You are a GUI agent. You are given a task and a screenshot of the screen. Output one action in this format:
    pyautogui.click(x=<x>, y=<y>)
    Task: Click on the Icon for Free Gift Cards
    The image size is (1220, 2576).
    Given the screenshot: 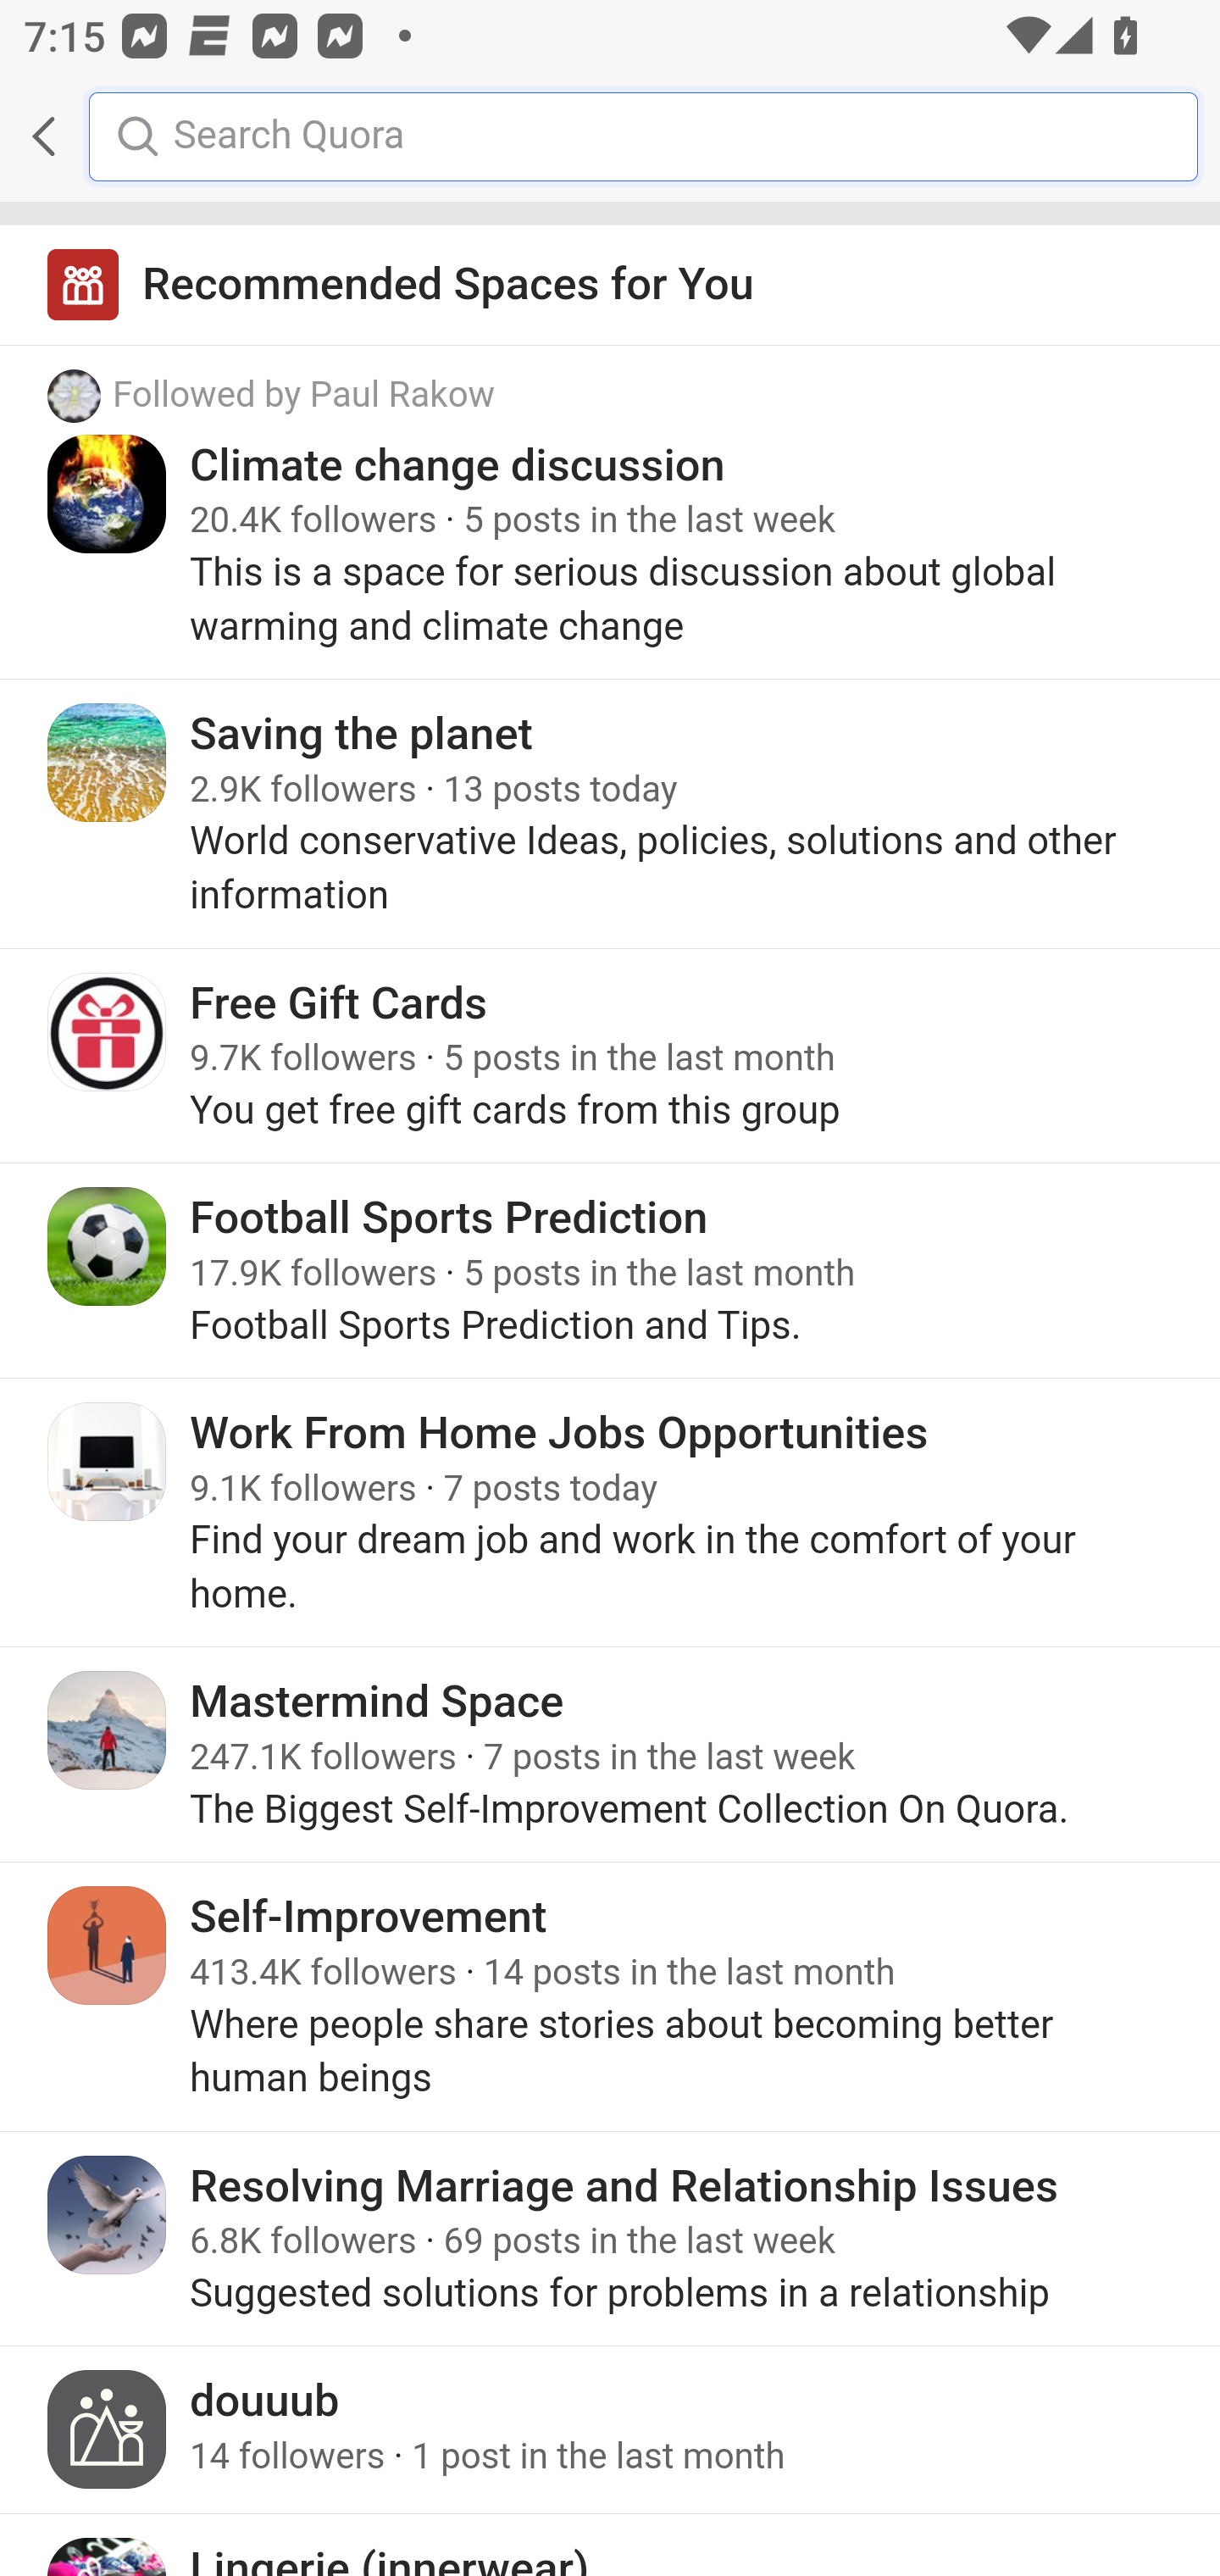 What is the action you would take?
    pyautogui.click(x=108, y=1032)
    